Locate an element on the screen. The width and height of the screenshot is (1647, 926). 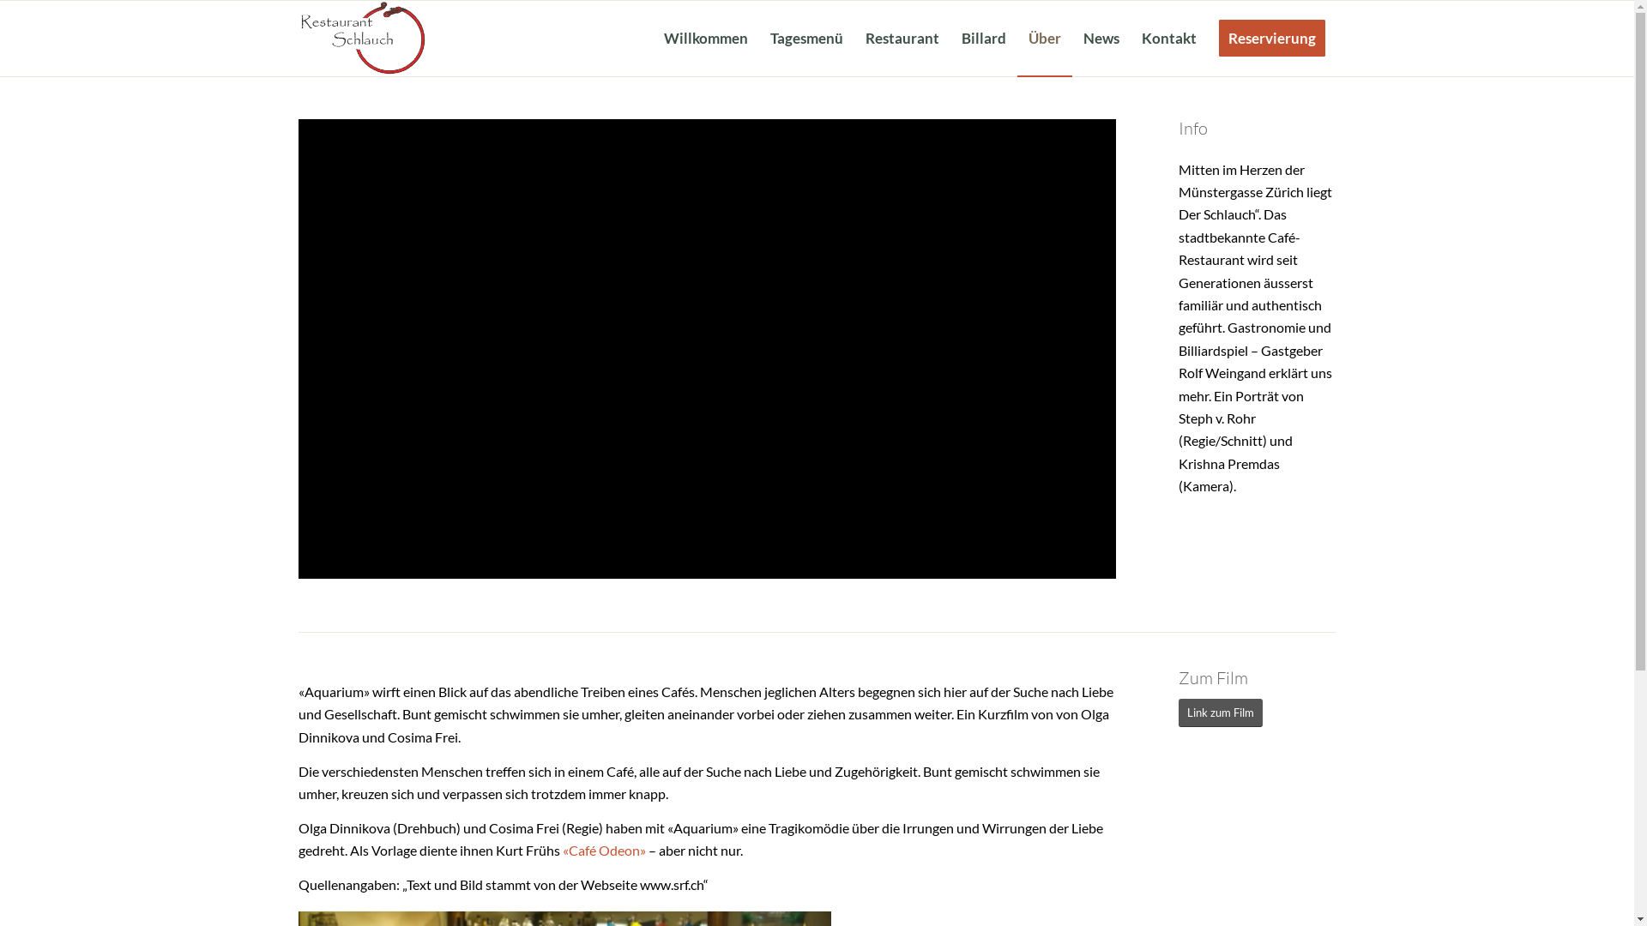
Rolf Weingand - Bei Kaffee und Kugeln is located at coordinates (707, 349).